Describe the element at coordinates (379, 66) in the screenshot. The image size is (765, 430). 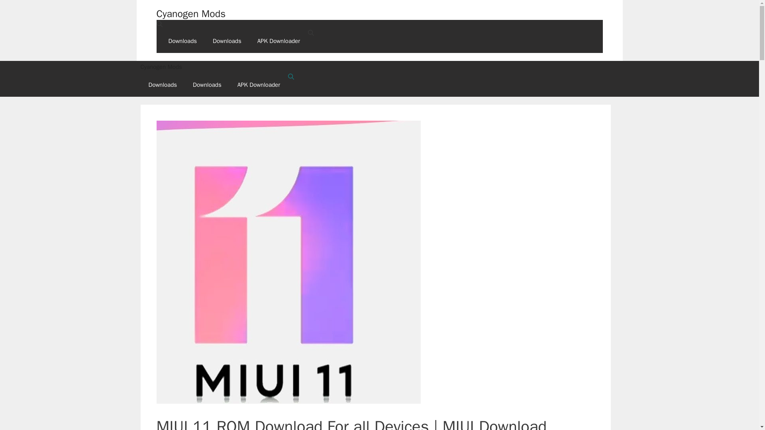
I see `Cyanogen Mods` at that location.